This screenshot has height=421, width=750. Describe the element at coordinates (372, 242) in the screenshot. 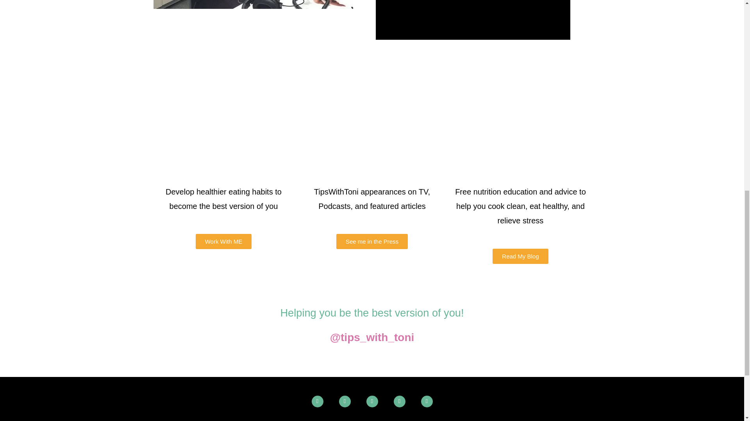

I see `See me in the Press` at that location.